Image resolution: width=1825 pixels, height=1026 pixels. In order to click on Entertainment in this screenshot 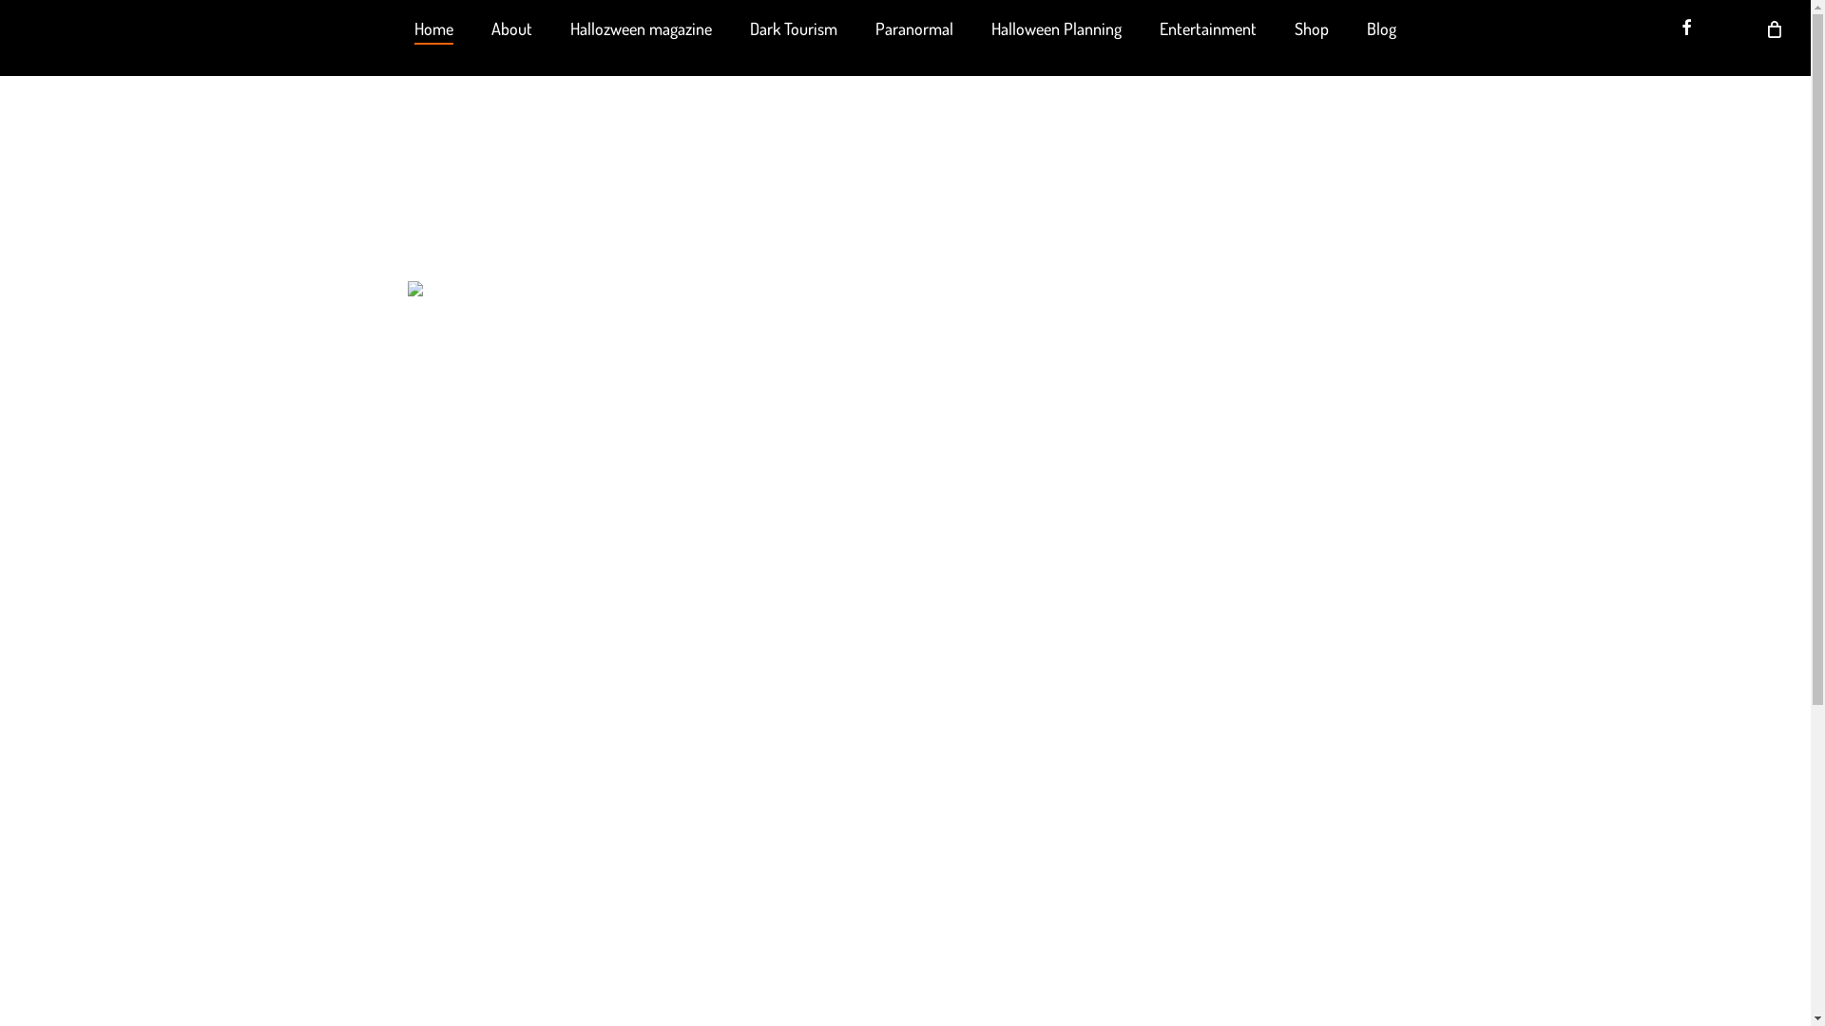, I will do `click(1208, 28)`.